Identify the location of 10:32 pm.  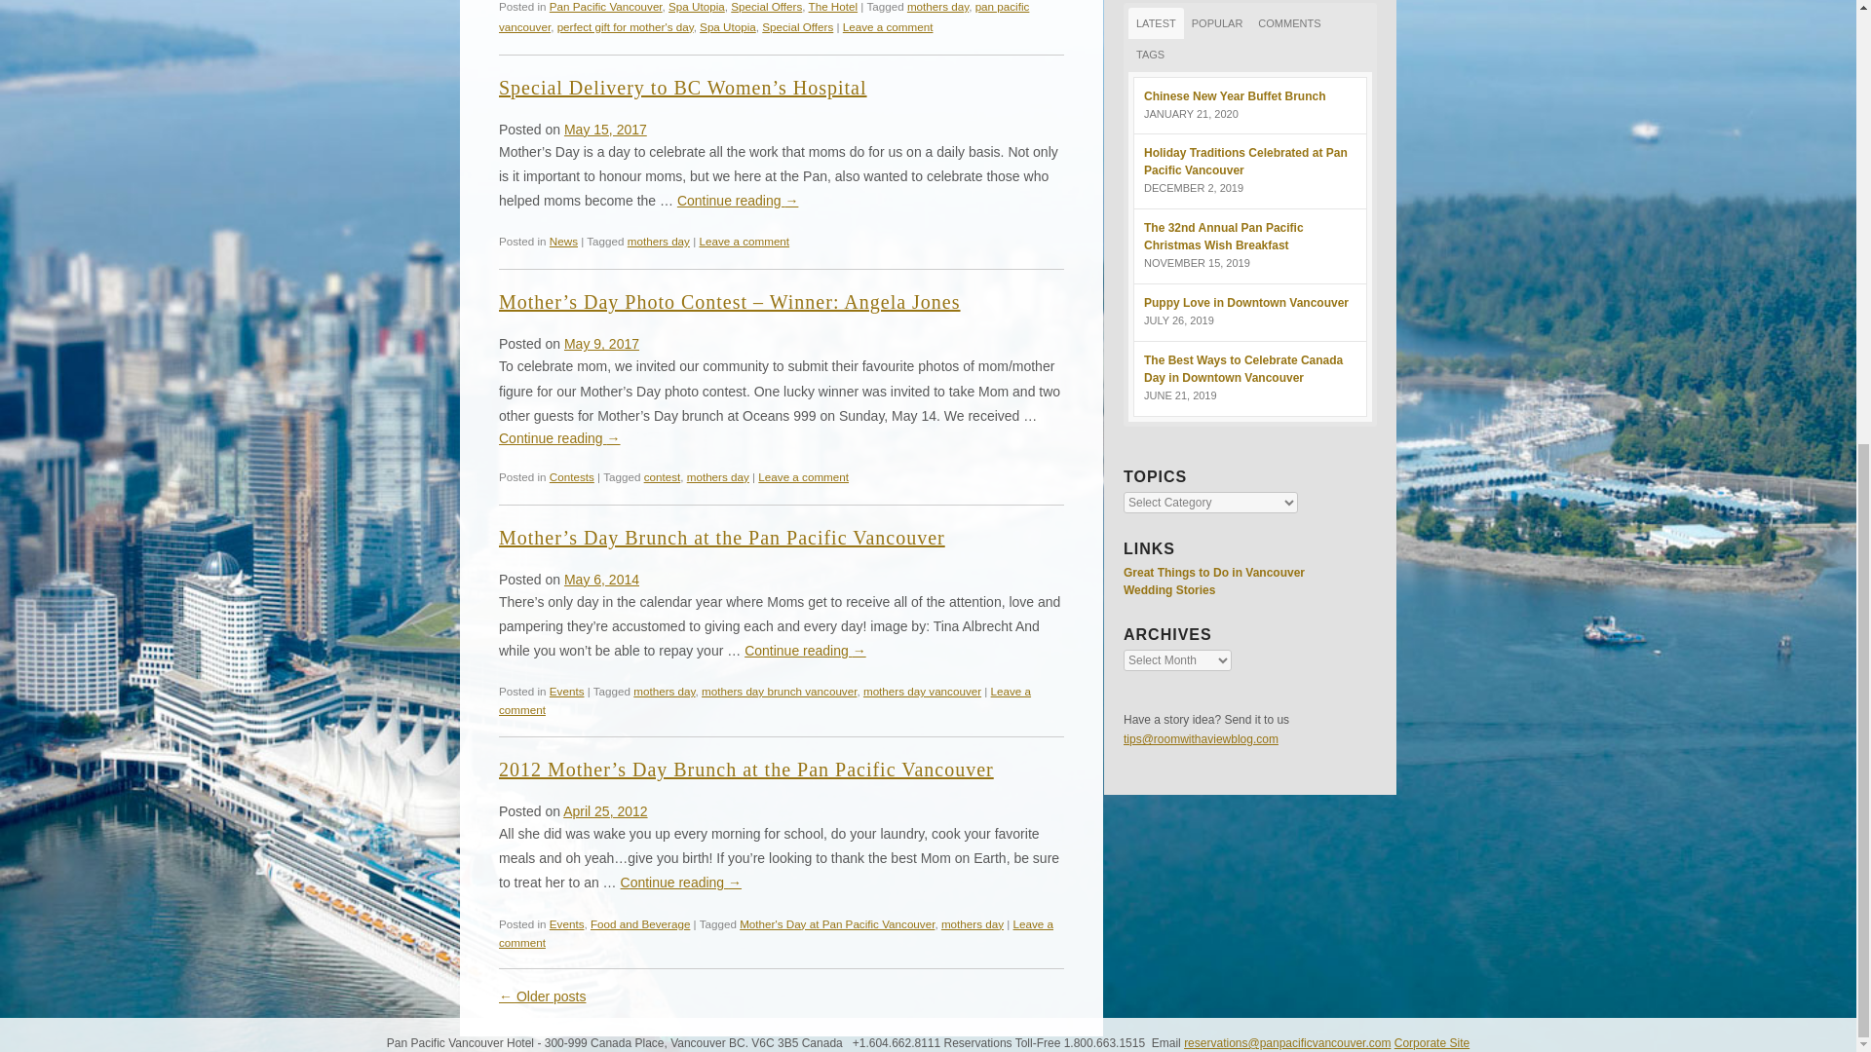
(602, 579).